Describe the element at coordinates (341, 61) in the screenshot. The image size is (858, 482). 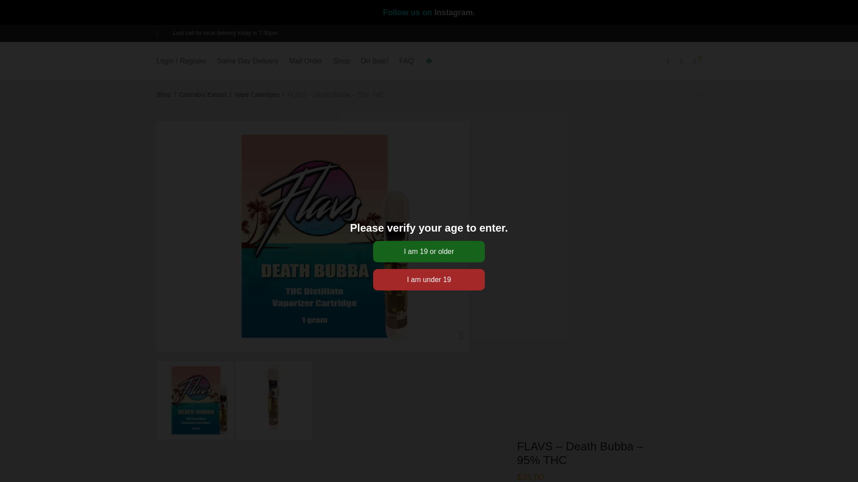
I see `Shop` at that location.